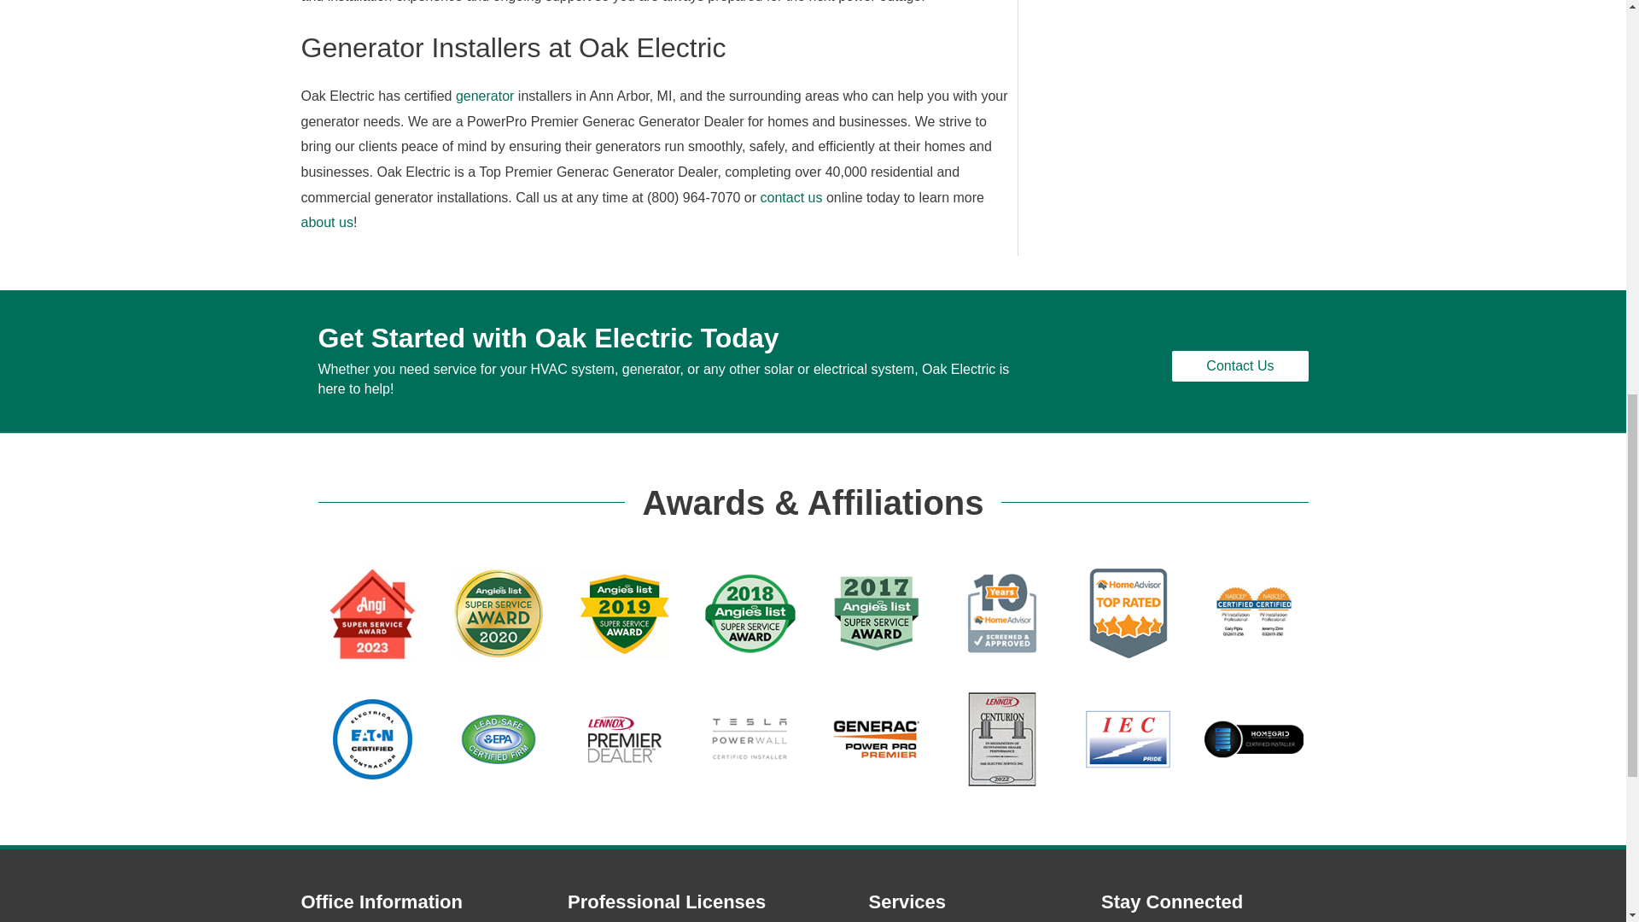  What do you see at coordinates (625, 613) in the screenshot?
I see `Angies-List-2019` at bounding box center [625, 613].